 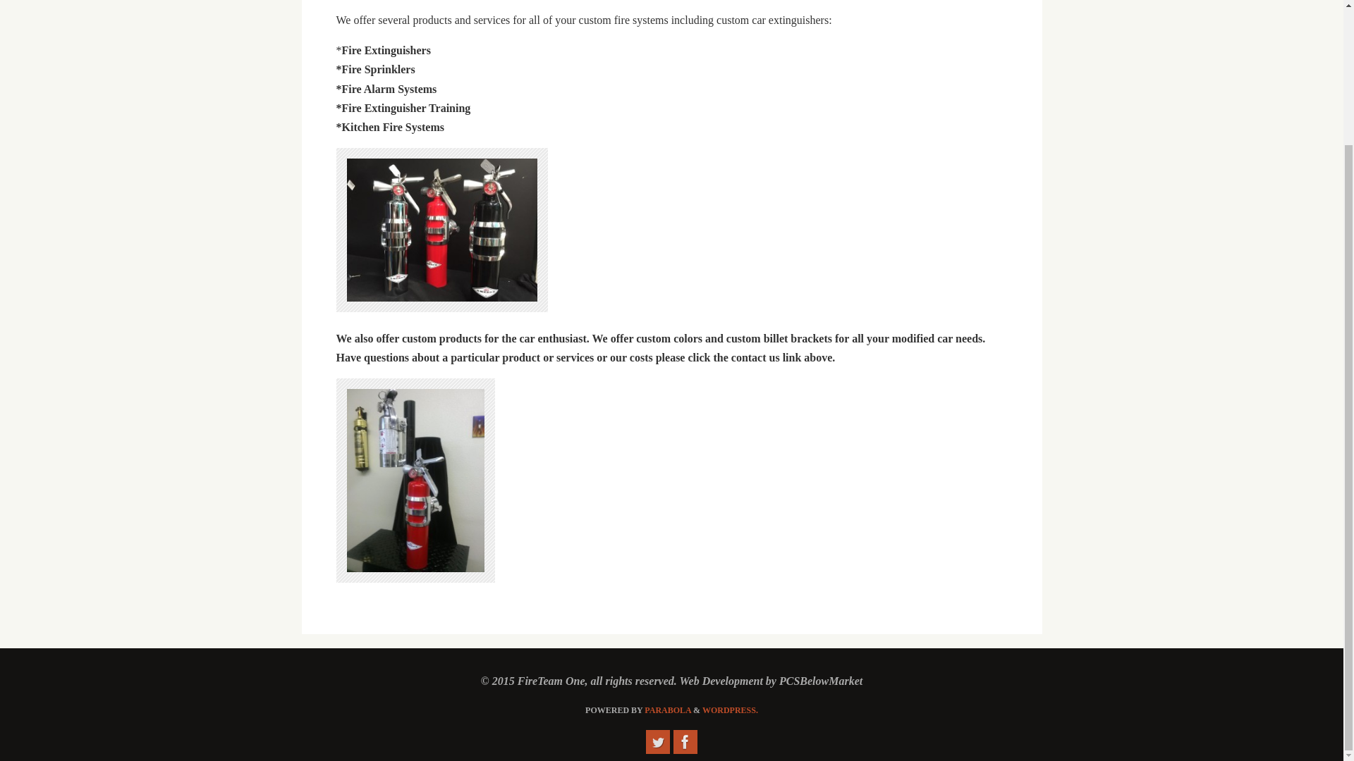 I want to click on Semantic Personal Publishing Platform, so click(x=731, y=710).